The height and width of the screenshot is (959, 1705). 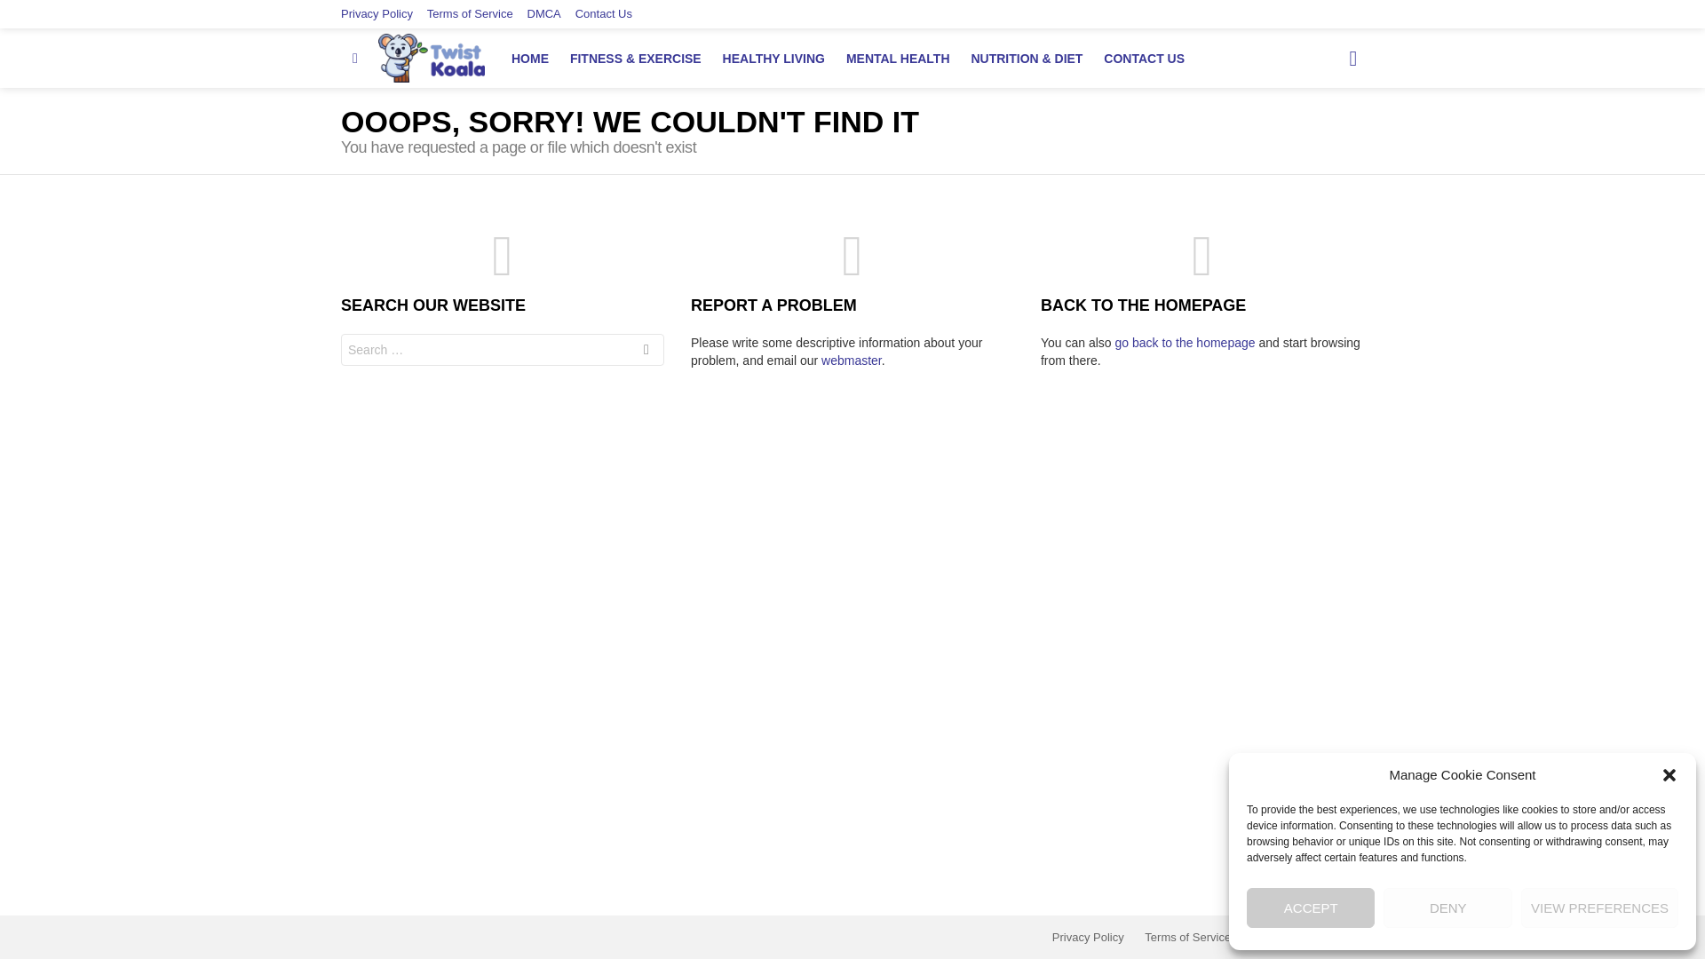 I want to click on Contact Us, so click(x=604, y=14).